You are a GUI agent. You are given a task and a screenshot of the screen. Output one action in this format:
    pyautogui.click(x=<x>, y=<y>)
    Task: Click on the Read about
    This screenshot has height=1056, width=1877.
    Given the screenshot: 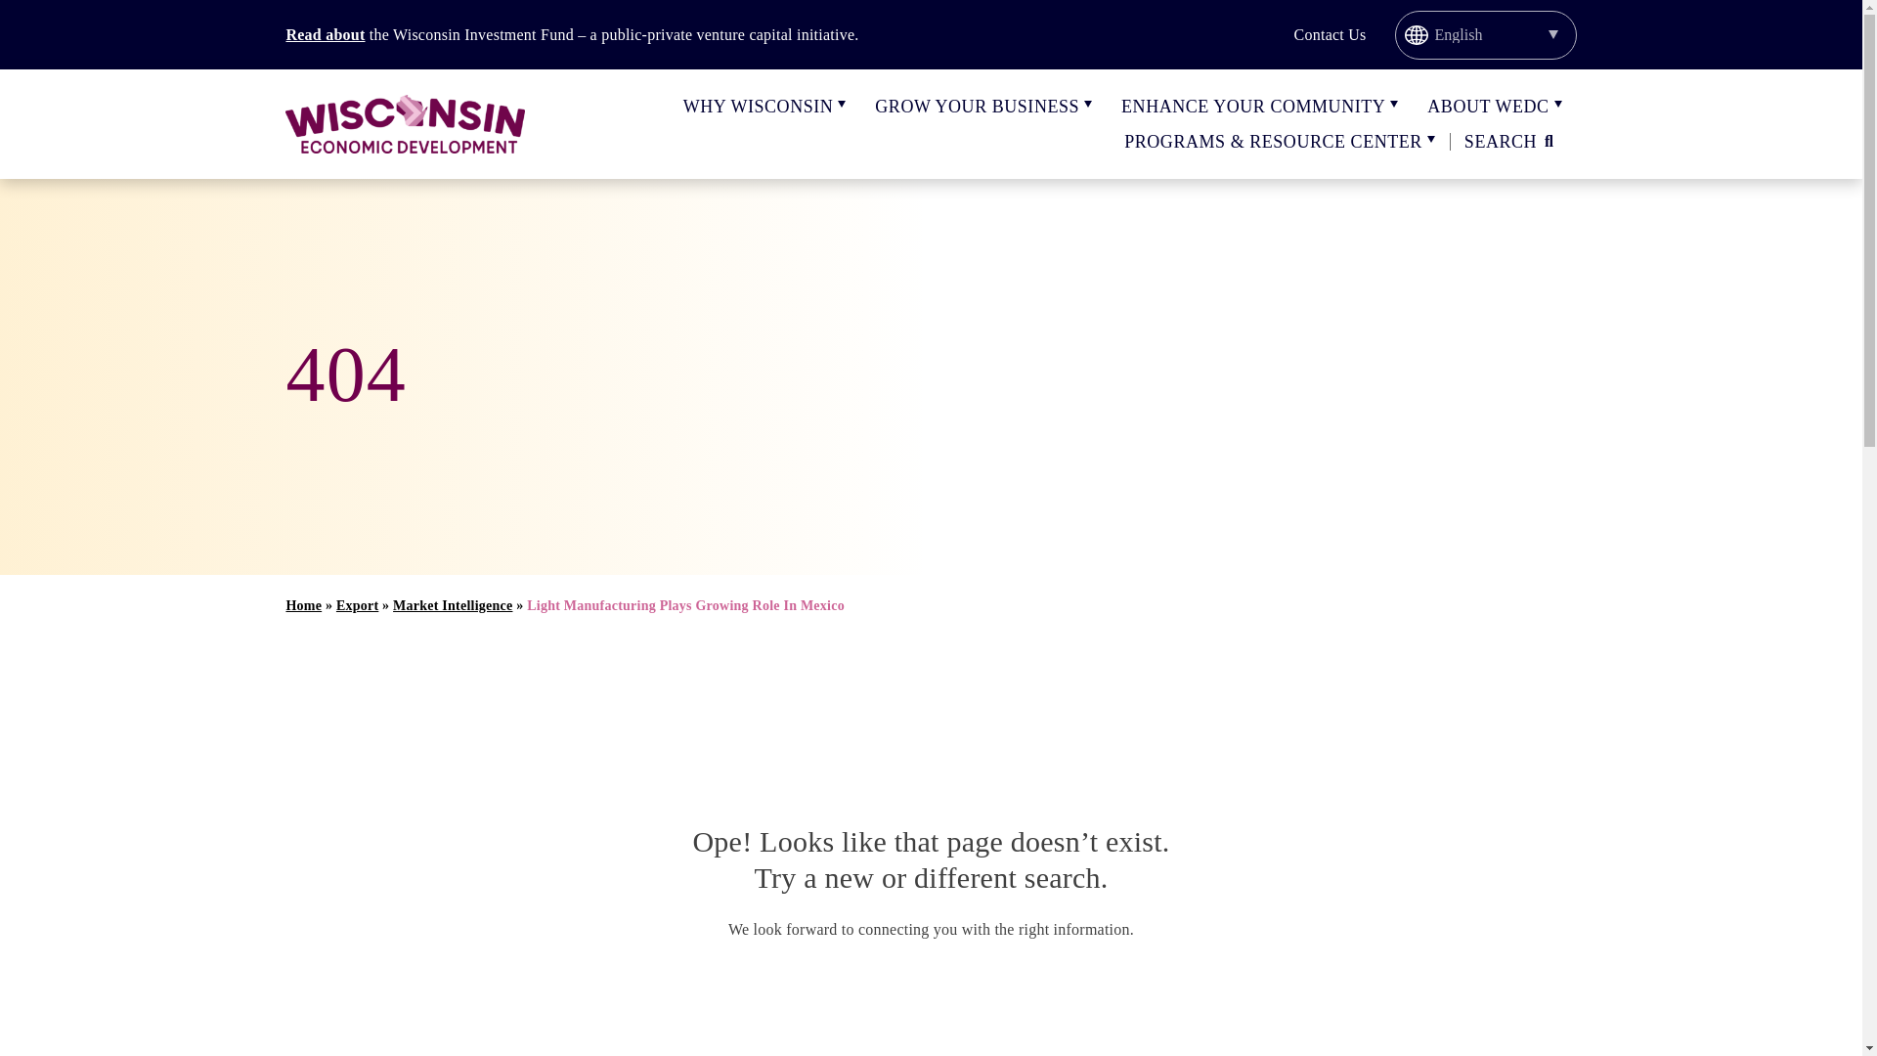 What is the action you would take?
    pyautogui.click(x=325, y=35)
    